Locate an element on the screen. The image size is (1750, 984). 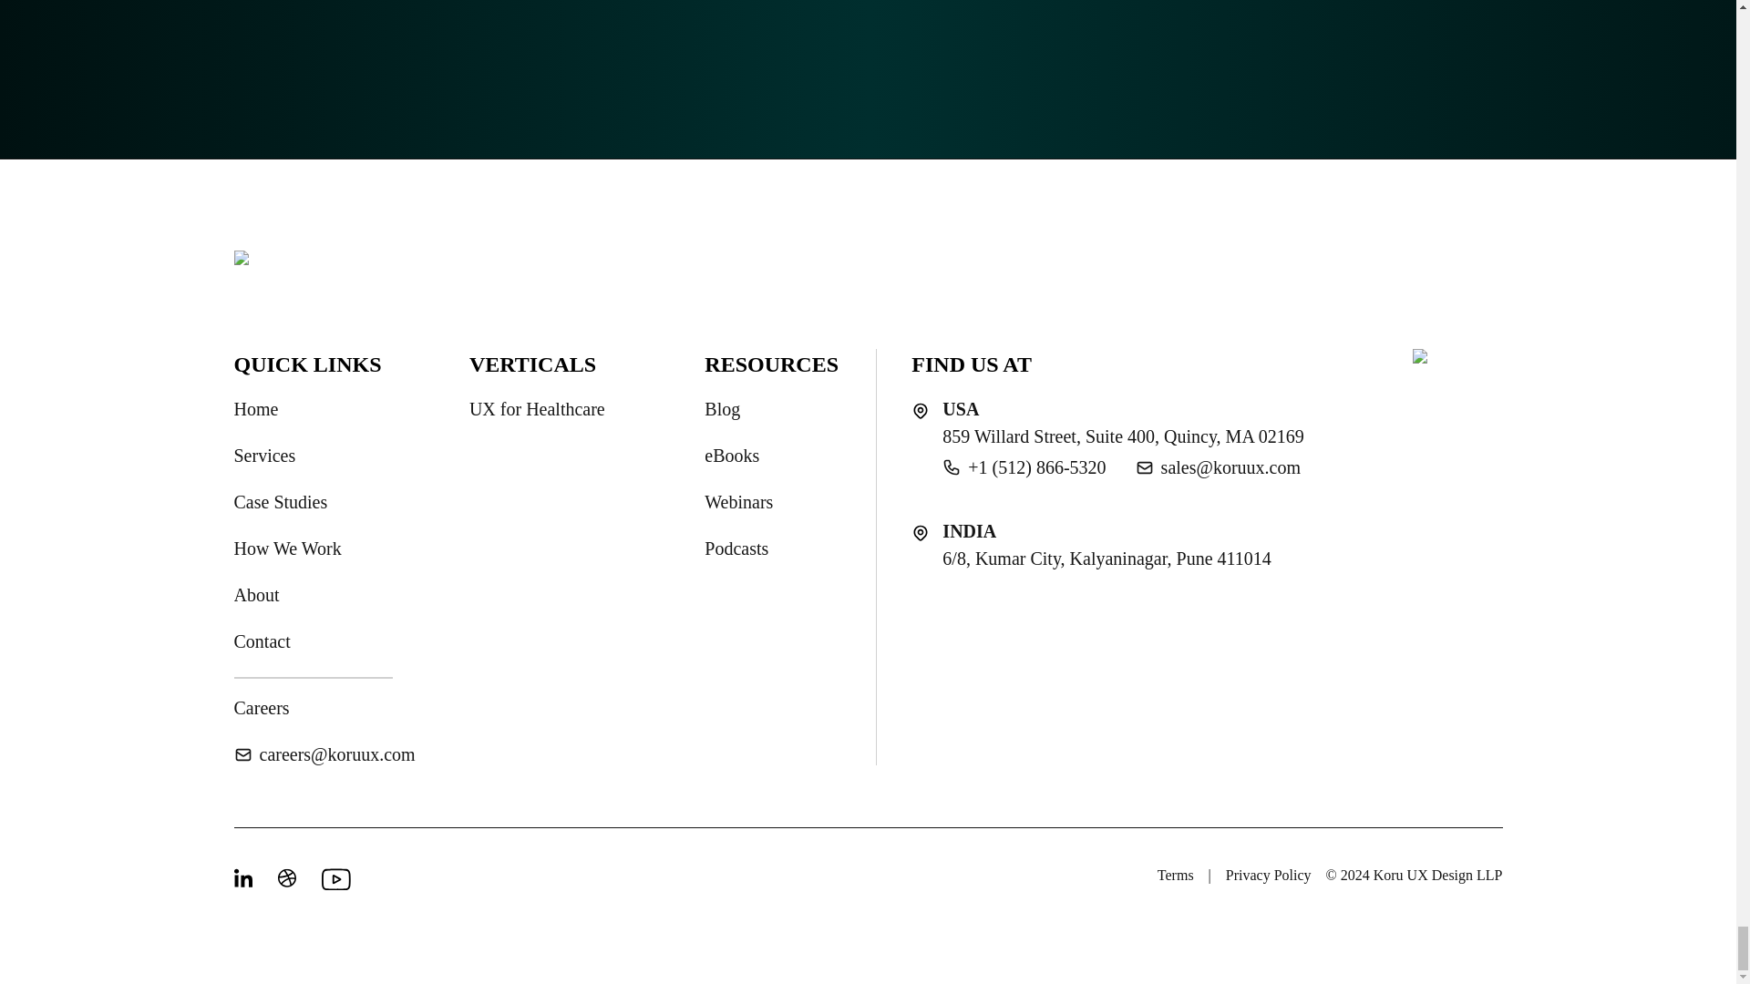
Home is located at coordinates (255, 409).